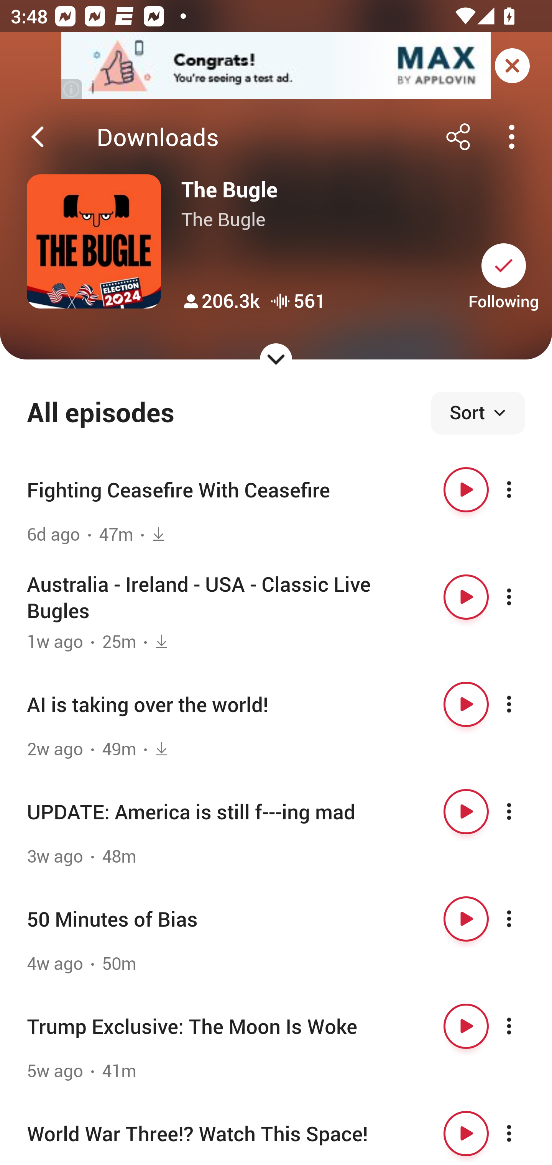 The width and height of the screenshot is (552, 1165). Describe the element at coordinates (522, 704) in the screenshot. I see `More options` at that location.